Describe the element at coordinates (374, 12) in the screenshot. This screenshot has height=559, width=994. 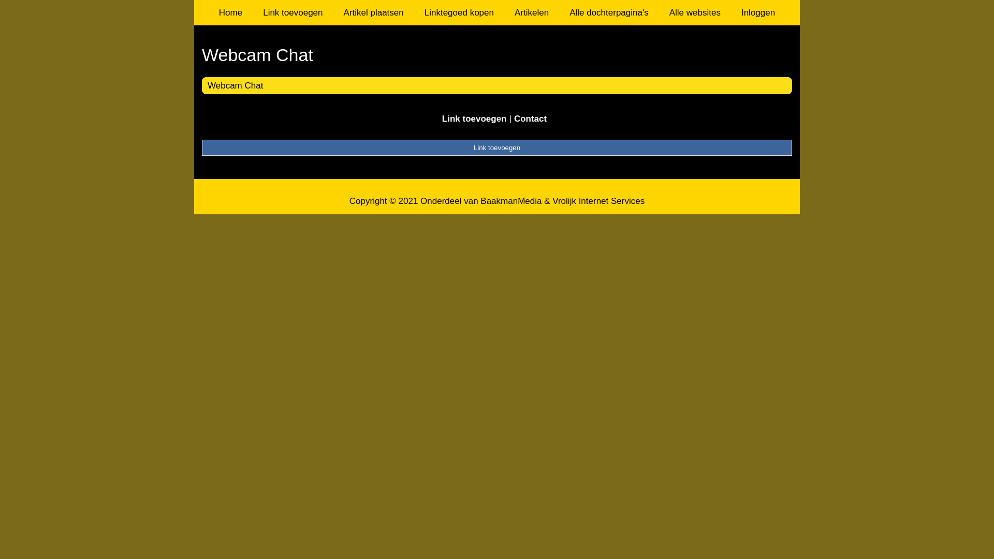
I see `Artikel plaatsen` at that location.